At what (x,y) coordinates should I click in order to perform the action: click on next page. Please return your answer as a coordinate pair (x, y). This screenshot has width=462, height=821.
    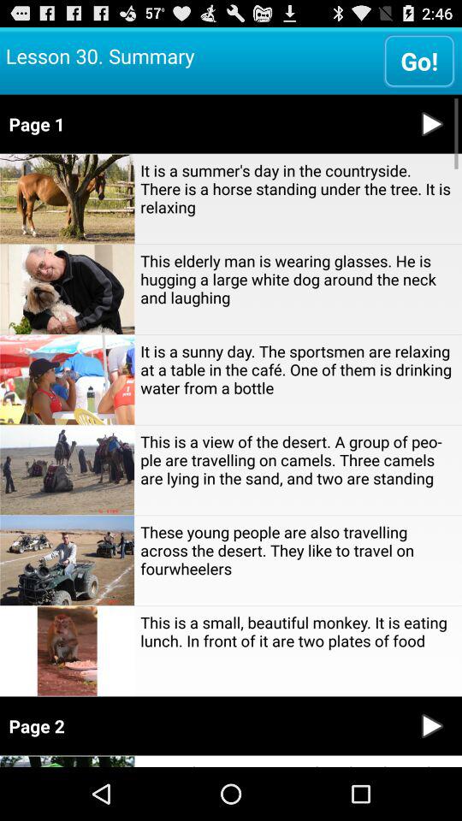
    Looking at the image, I should click on (432, 725).